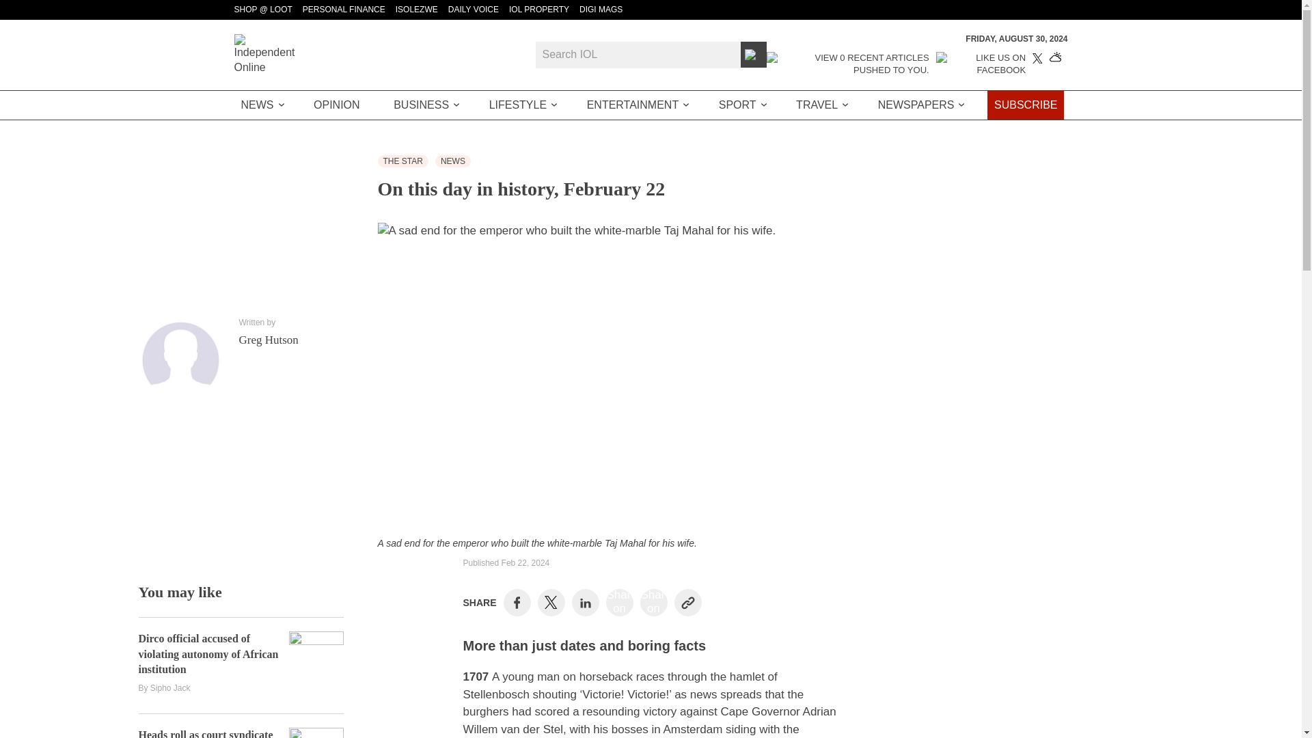 The height and width of the screenshot is (738, 1312). Describe the element at coordinates (551, 603) in the screenshot. I see `Share on Twitter` at that location.